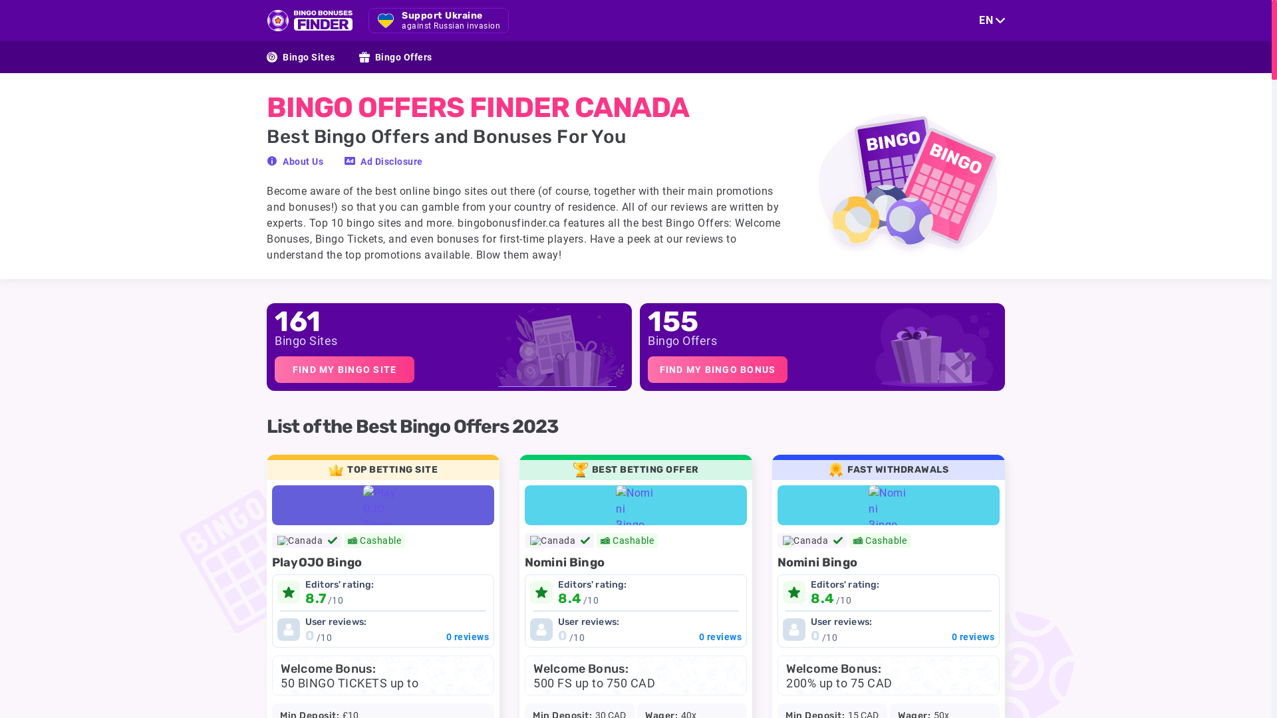 This screenshot has height=718, width=1277. What do you see at coordinates (383, 675) in the screenshot?
I see `Welcome Bonus:
50 BINGO TICKETS up to` at bounding box center [383, 675].